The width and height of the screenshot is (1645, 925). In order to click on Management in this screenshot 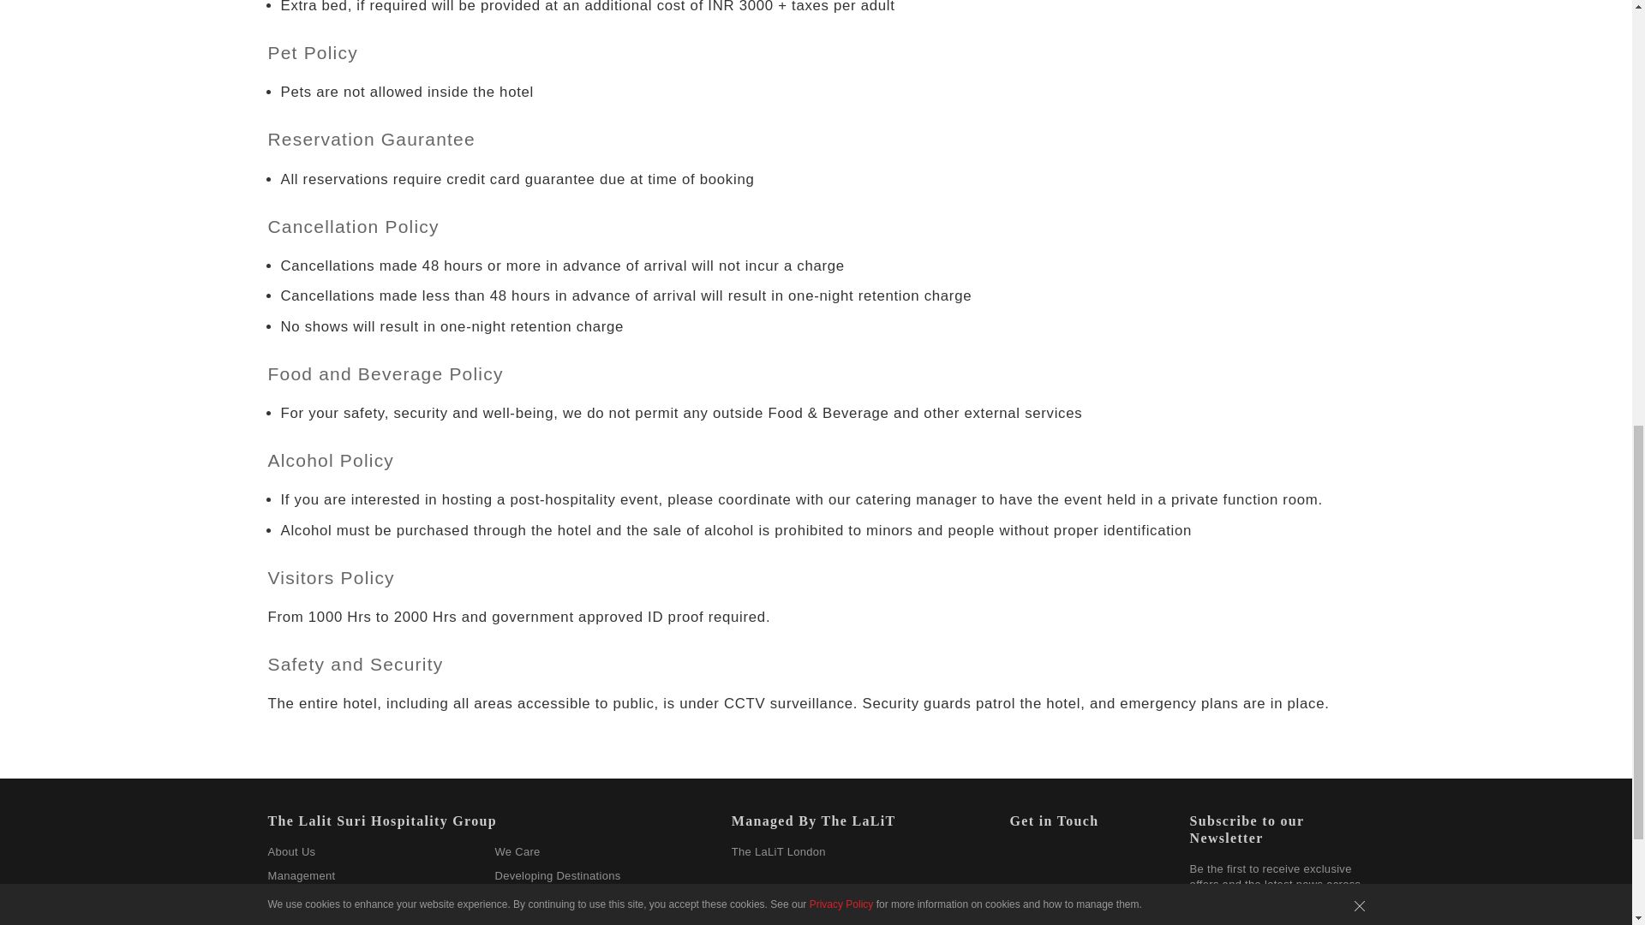, I will do `click(301, 875)`.